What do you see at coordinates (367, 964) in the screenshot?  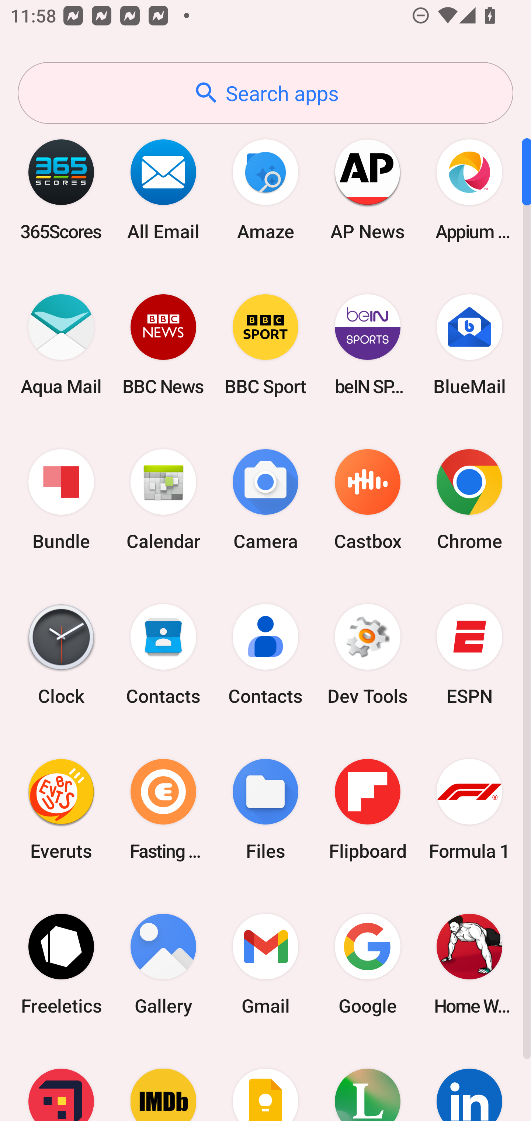 I see `Google` at bounding box center [367, 964].